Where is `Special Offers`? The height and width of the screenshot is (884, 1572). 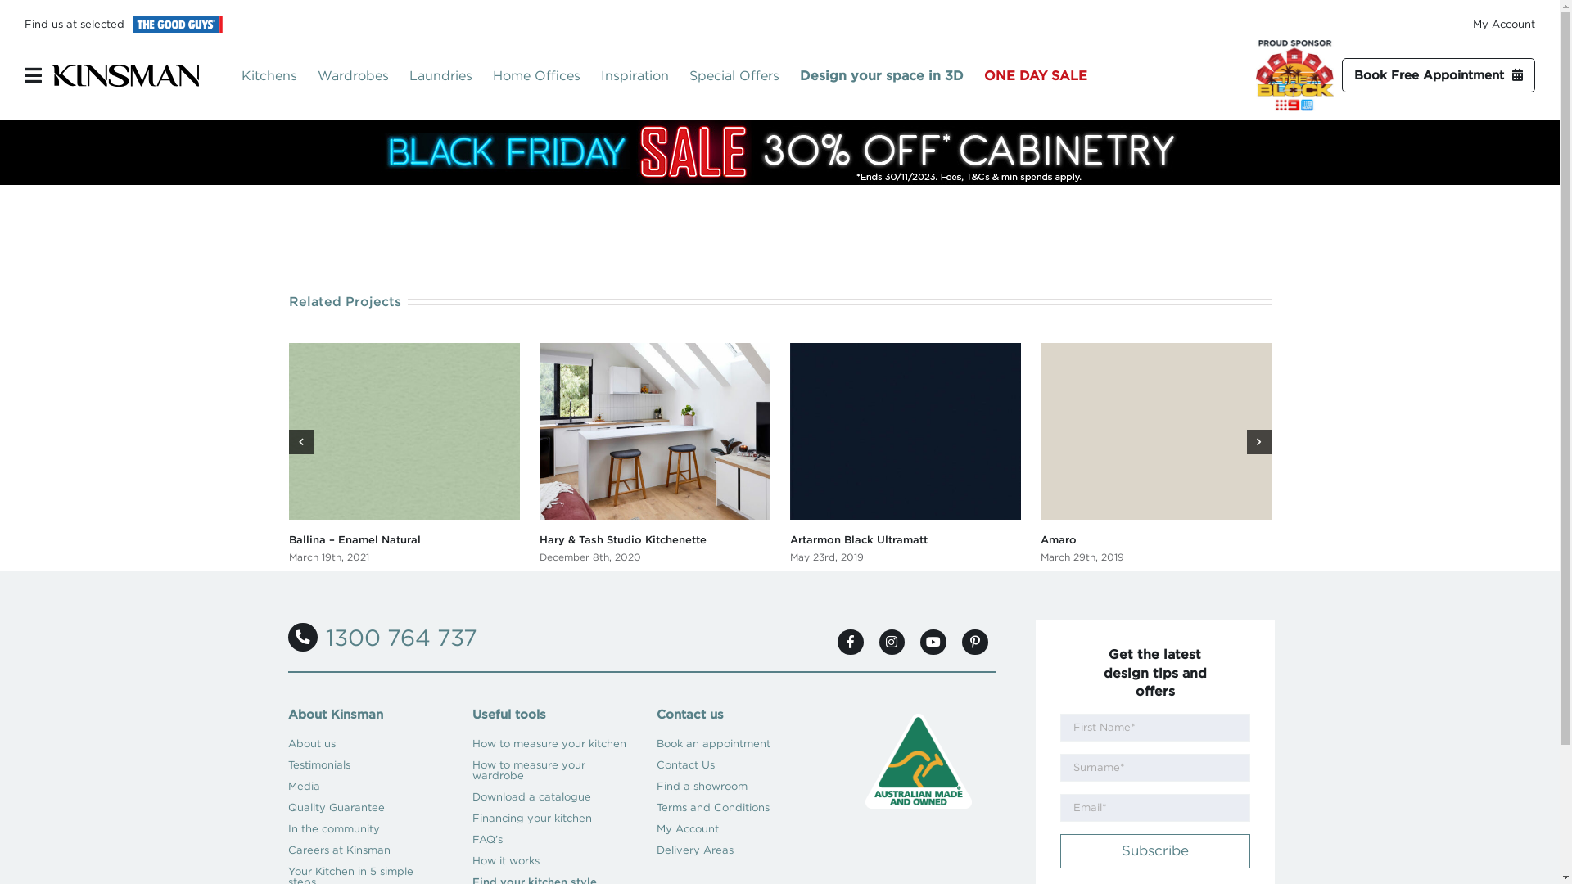
Special Offers is located at coordinates (745, 75).